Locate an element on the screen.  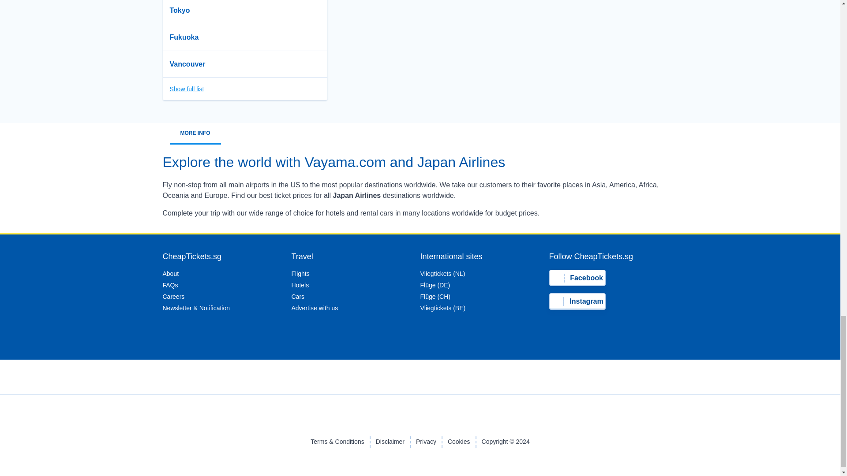
Careers is located at coordinates (173, 297).